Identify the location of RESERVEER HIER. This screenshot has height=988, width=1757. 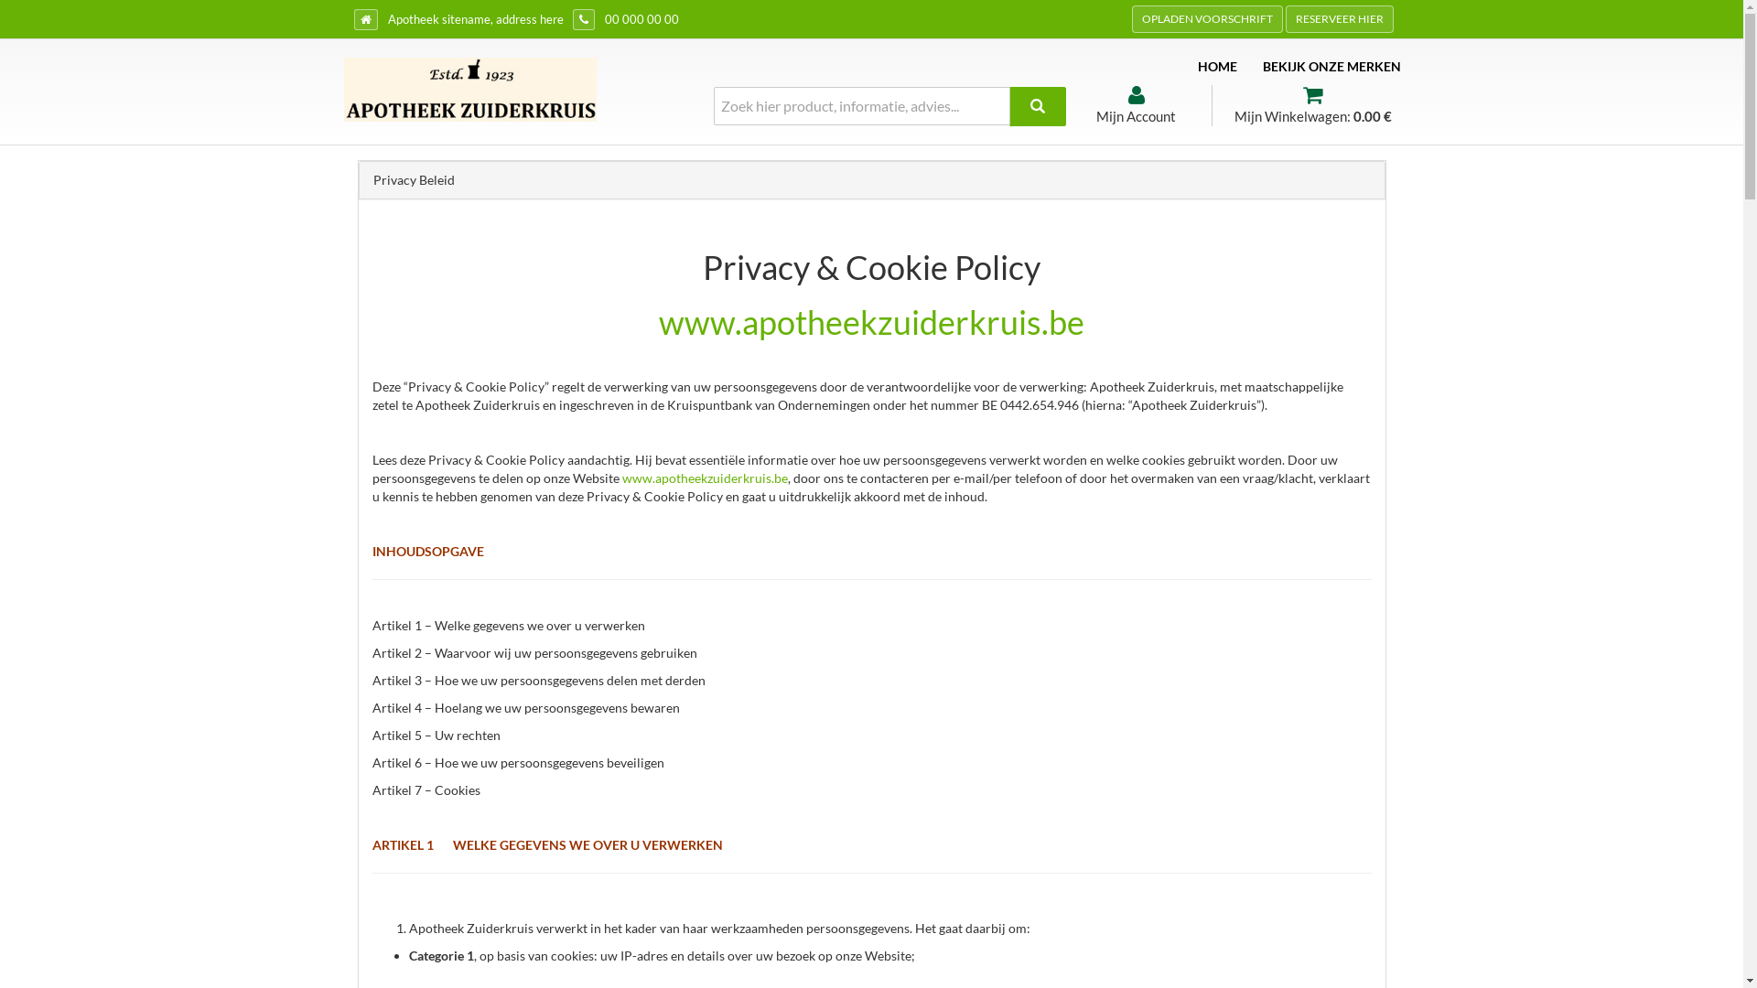
(1339, 19).